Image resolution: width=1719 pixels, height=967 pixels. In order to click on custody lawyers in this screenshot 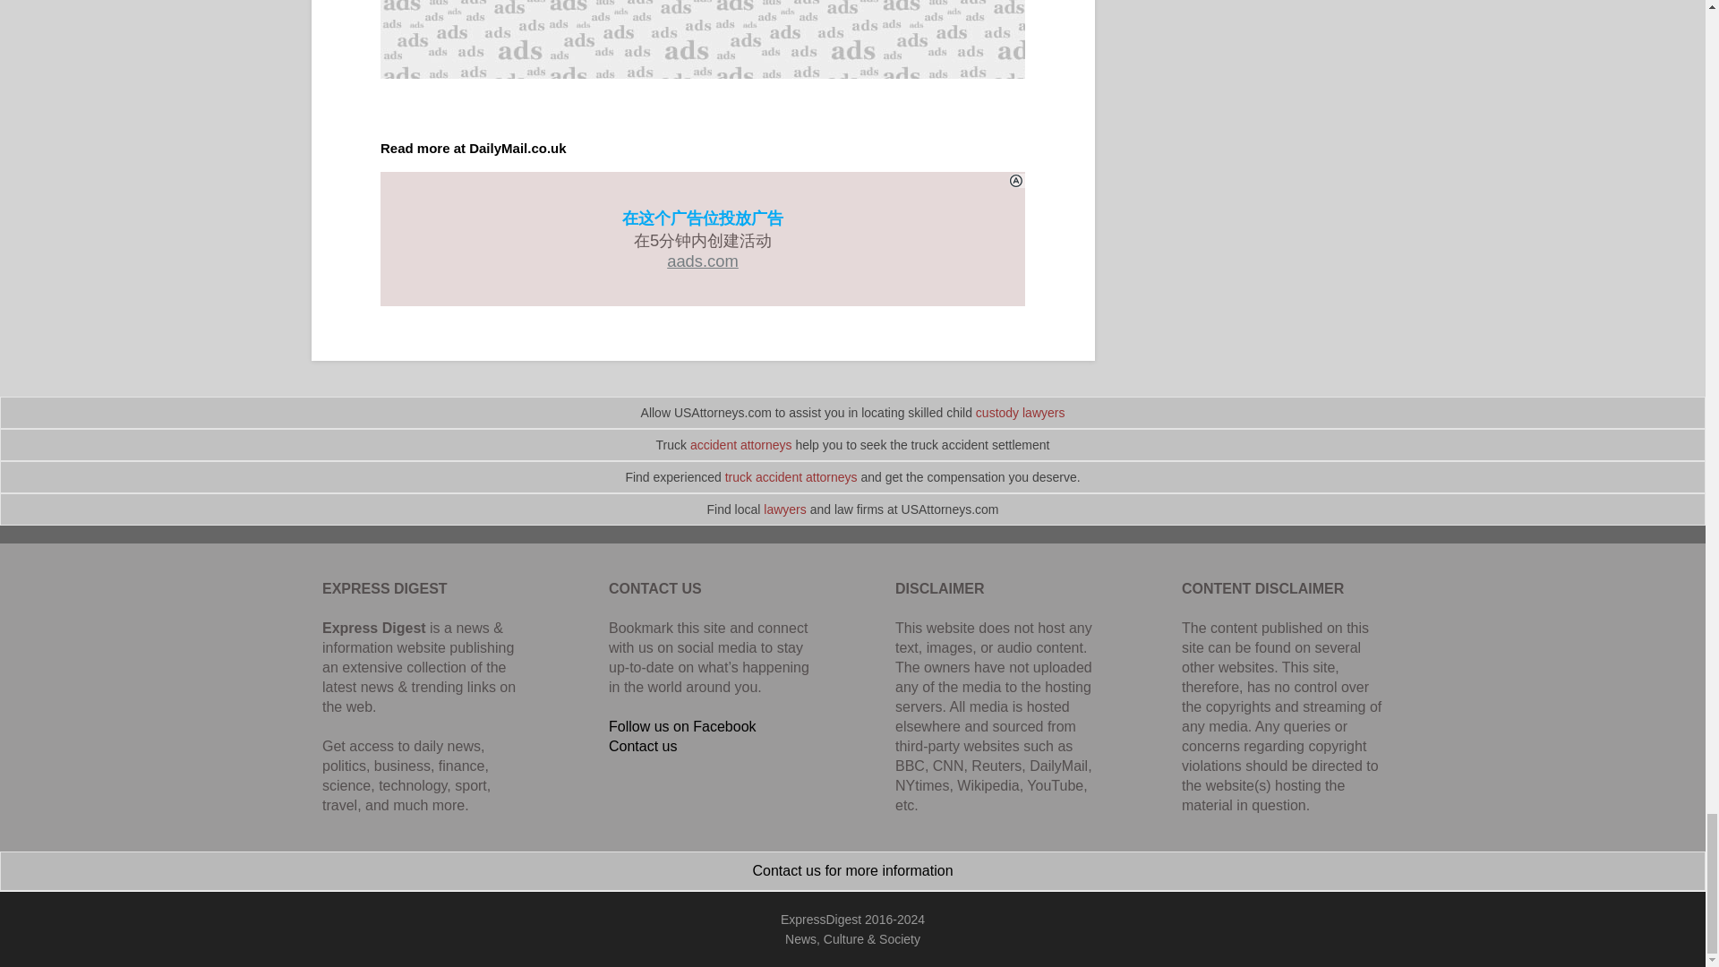, I will do `click(1021, 412)`.